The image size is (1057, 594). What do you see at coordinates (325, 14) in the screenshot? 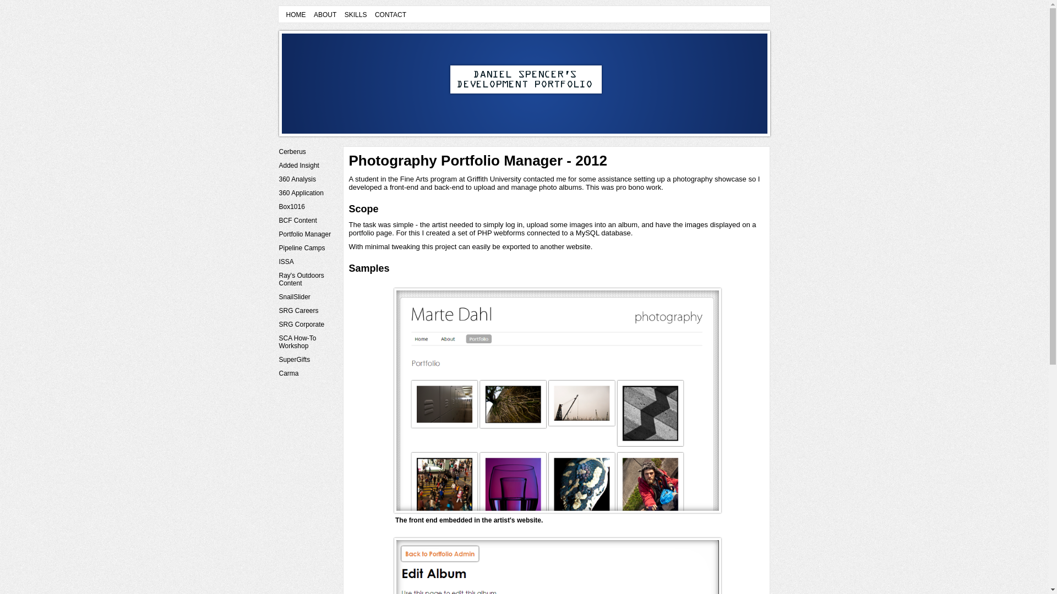
I see `ABOUT` at bounding box center [325, 14].